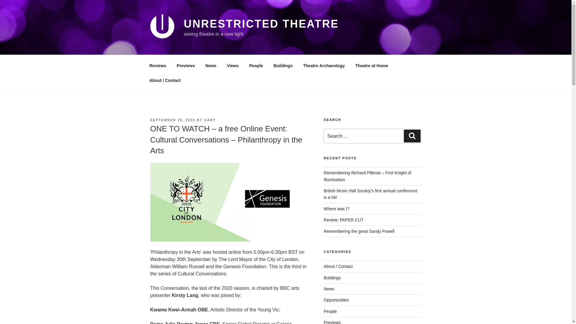 This screenshot has height=324, width=576. I want to click on Buildings, so click(283, 65).